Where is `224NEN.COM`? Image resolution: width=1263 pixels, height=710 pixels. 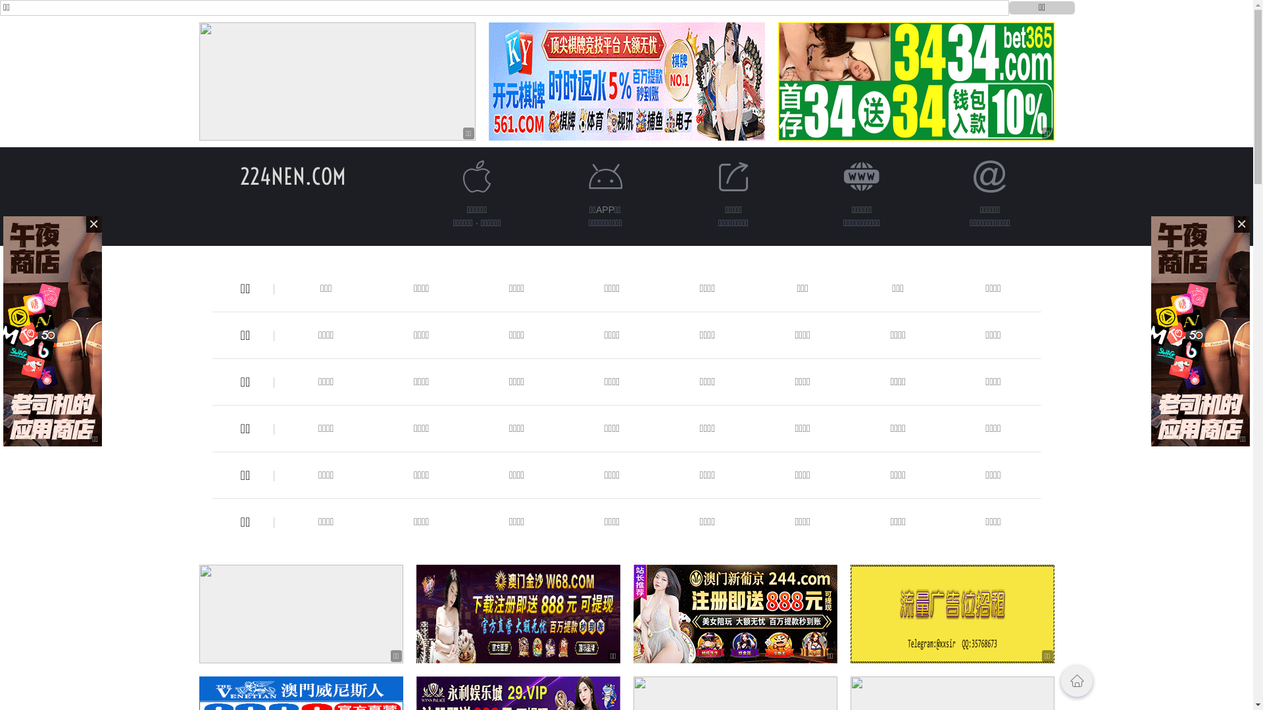
224NEN.COM is located at coordinates (293, 176).